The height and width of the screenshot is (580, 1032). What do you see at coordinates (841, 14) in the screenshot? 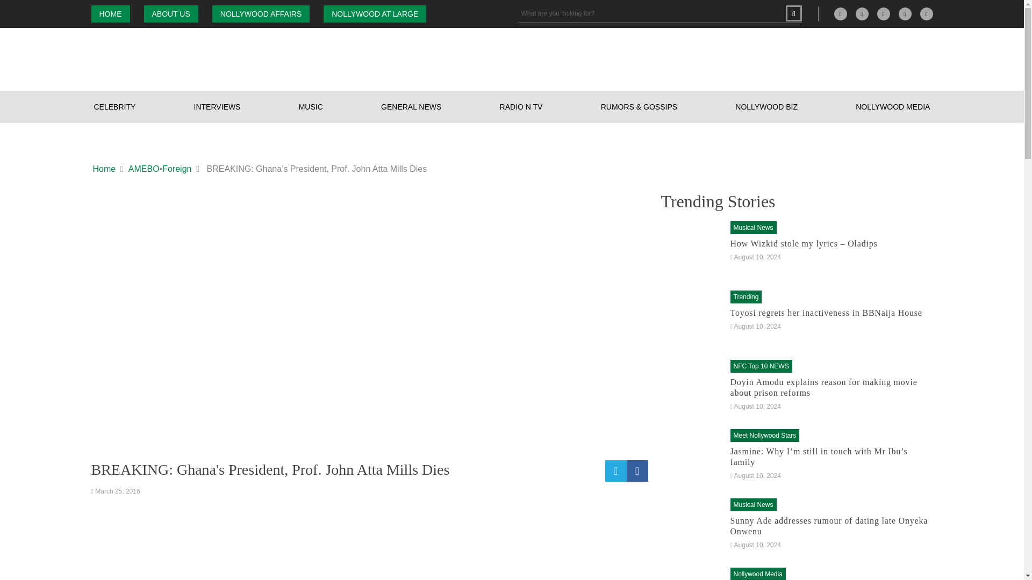
I see `Google plus` at bounding box center [841, 14].